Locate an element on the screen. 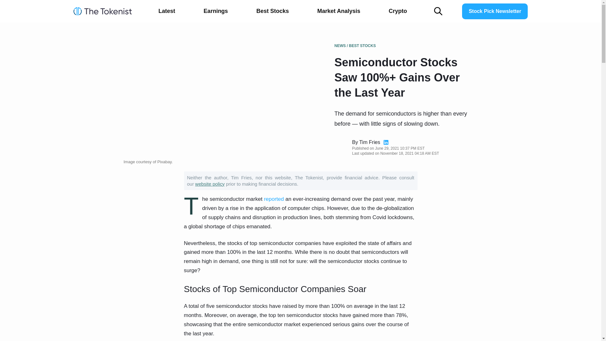 This screenshot has height=341, width=606. NEWS is located at coordinates (340, 46).